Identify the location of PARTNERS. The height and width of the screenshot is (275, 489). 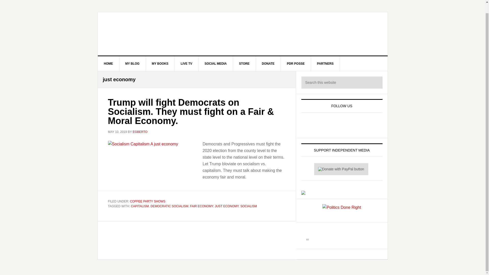
(325, 64).